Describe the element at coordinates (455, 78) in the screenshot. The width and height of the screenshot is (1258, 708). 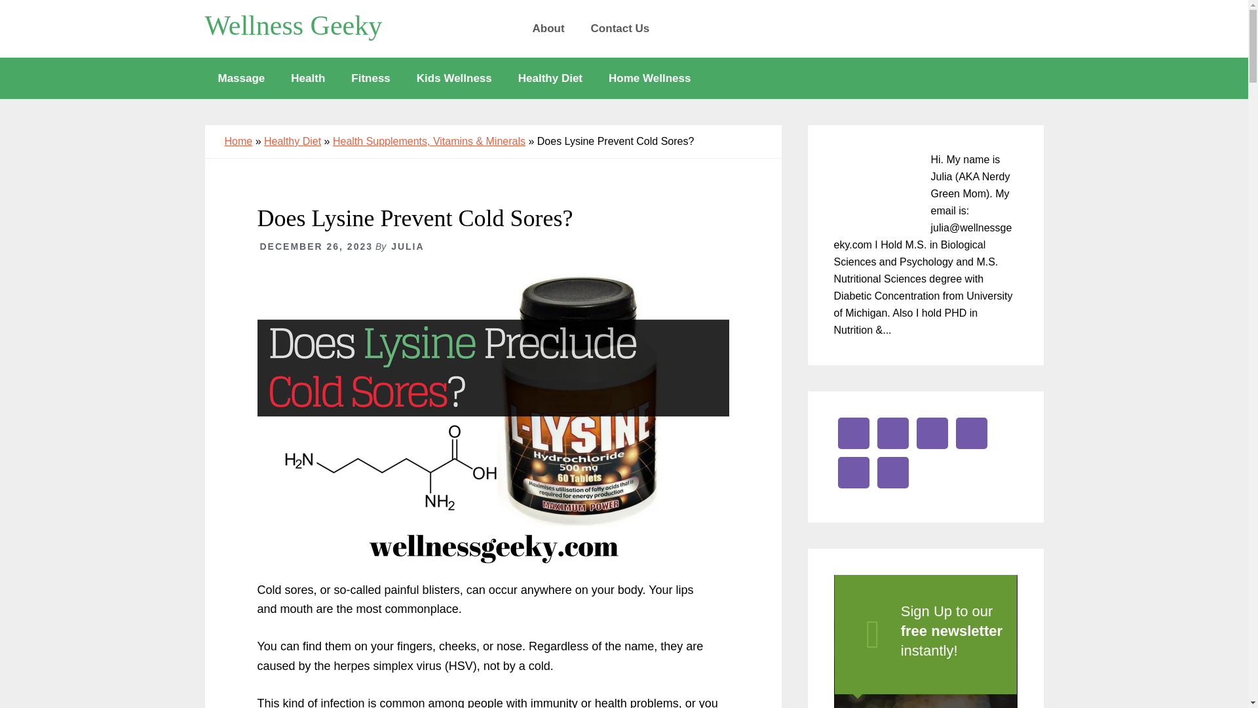
I see `Kids Wellness` at that location.